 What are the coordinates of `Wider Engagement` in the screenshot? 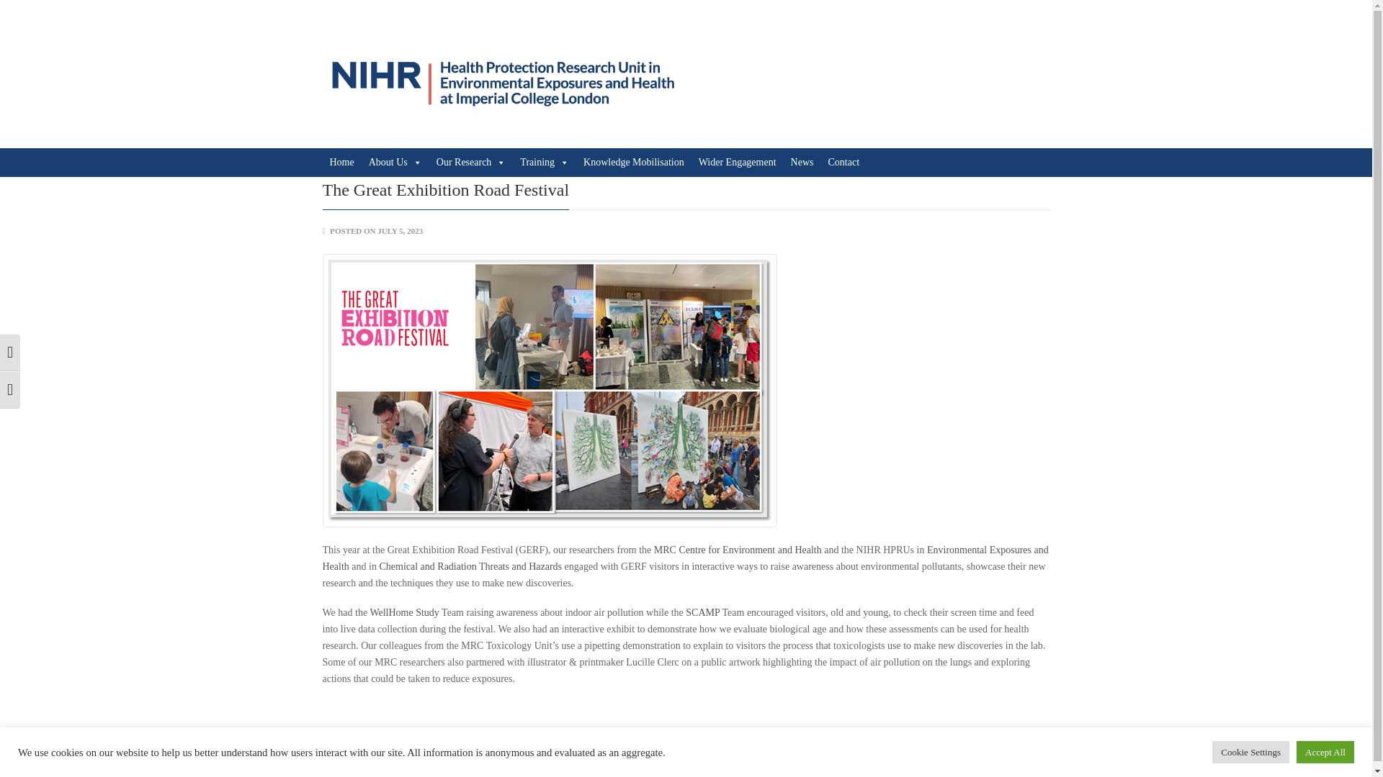 It's located at (738, 163).